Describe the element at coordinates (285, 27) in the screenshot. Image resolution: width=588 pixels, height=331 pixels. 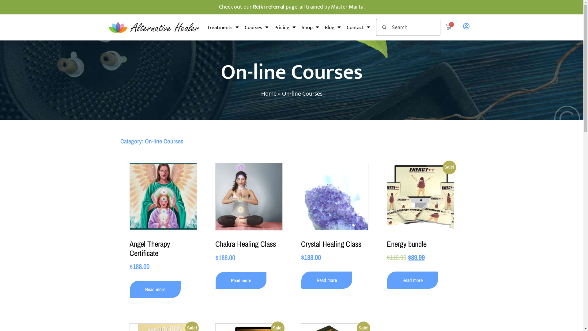
I see `Pricing` at that location.